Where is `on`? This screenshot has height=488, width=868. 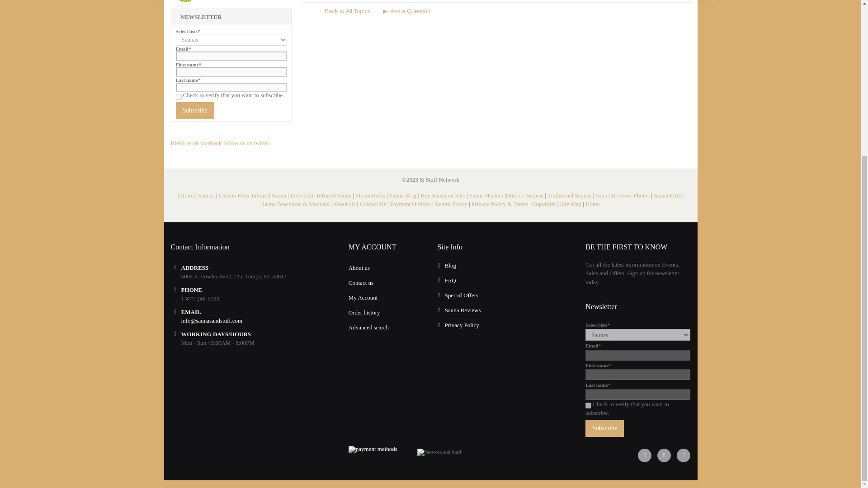
on is located at coordinates (178, 97).